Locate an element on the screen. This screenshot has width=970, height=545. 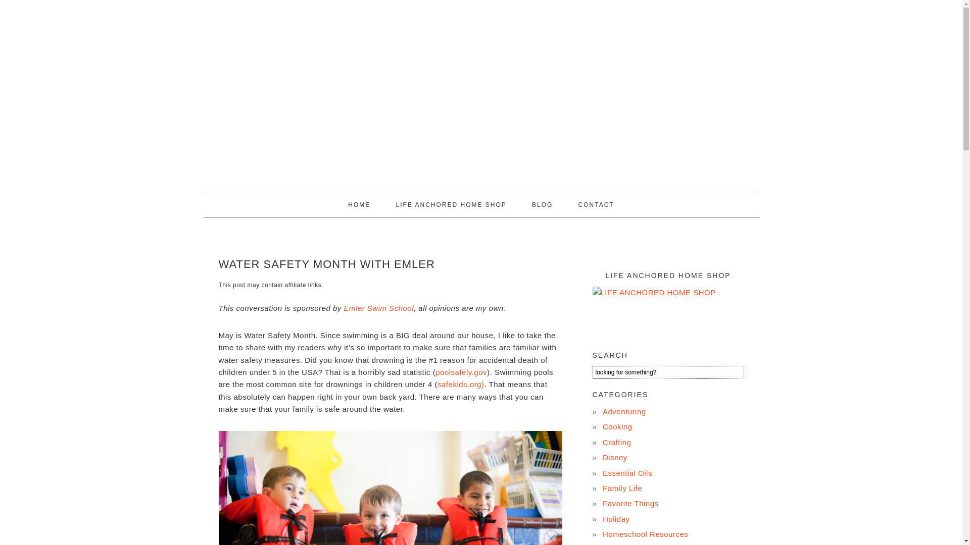
Disney is located at coordinates (615, 457).